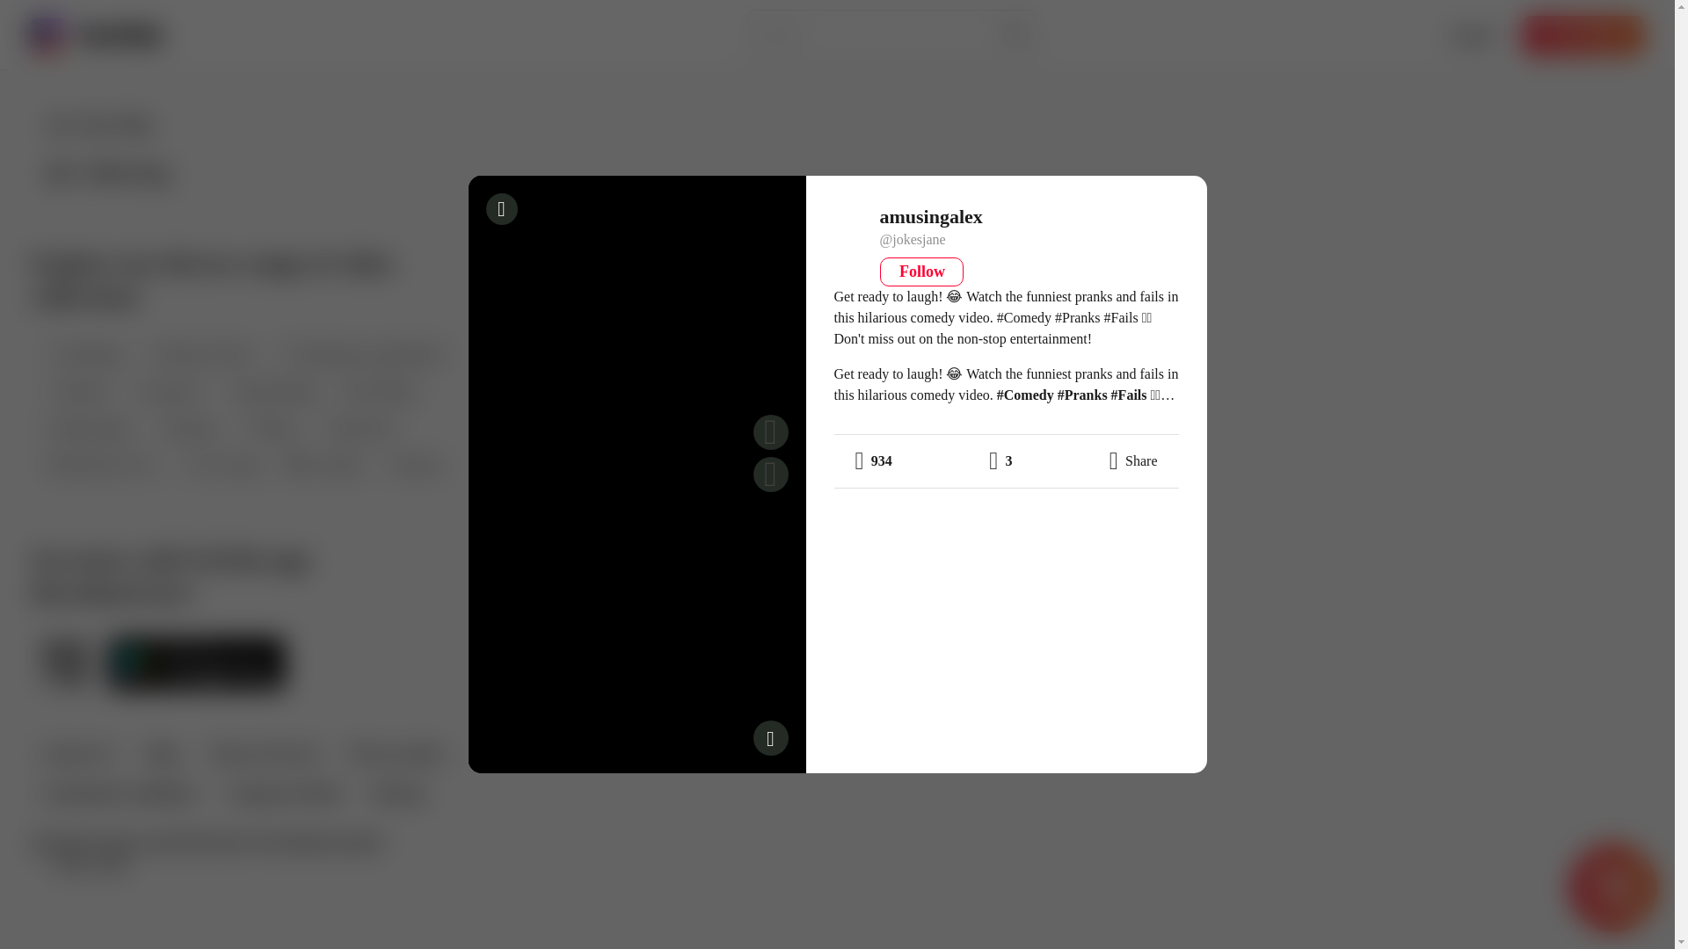 The image size is (1688, 949). What do you see at coordinates (396, 756) in the screenshot?
I see `Privacy policy` at bounding box center [396, 756].